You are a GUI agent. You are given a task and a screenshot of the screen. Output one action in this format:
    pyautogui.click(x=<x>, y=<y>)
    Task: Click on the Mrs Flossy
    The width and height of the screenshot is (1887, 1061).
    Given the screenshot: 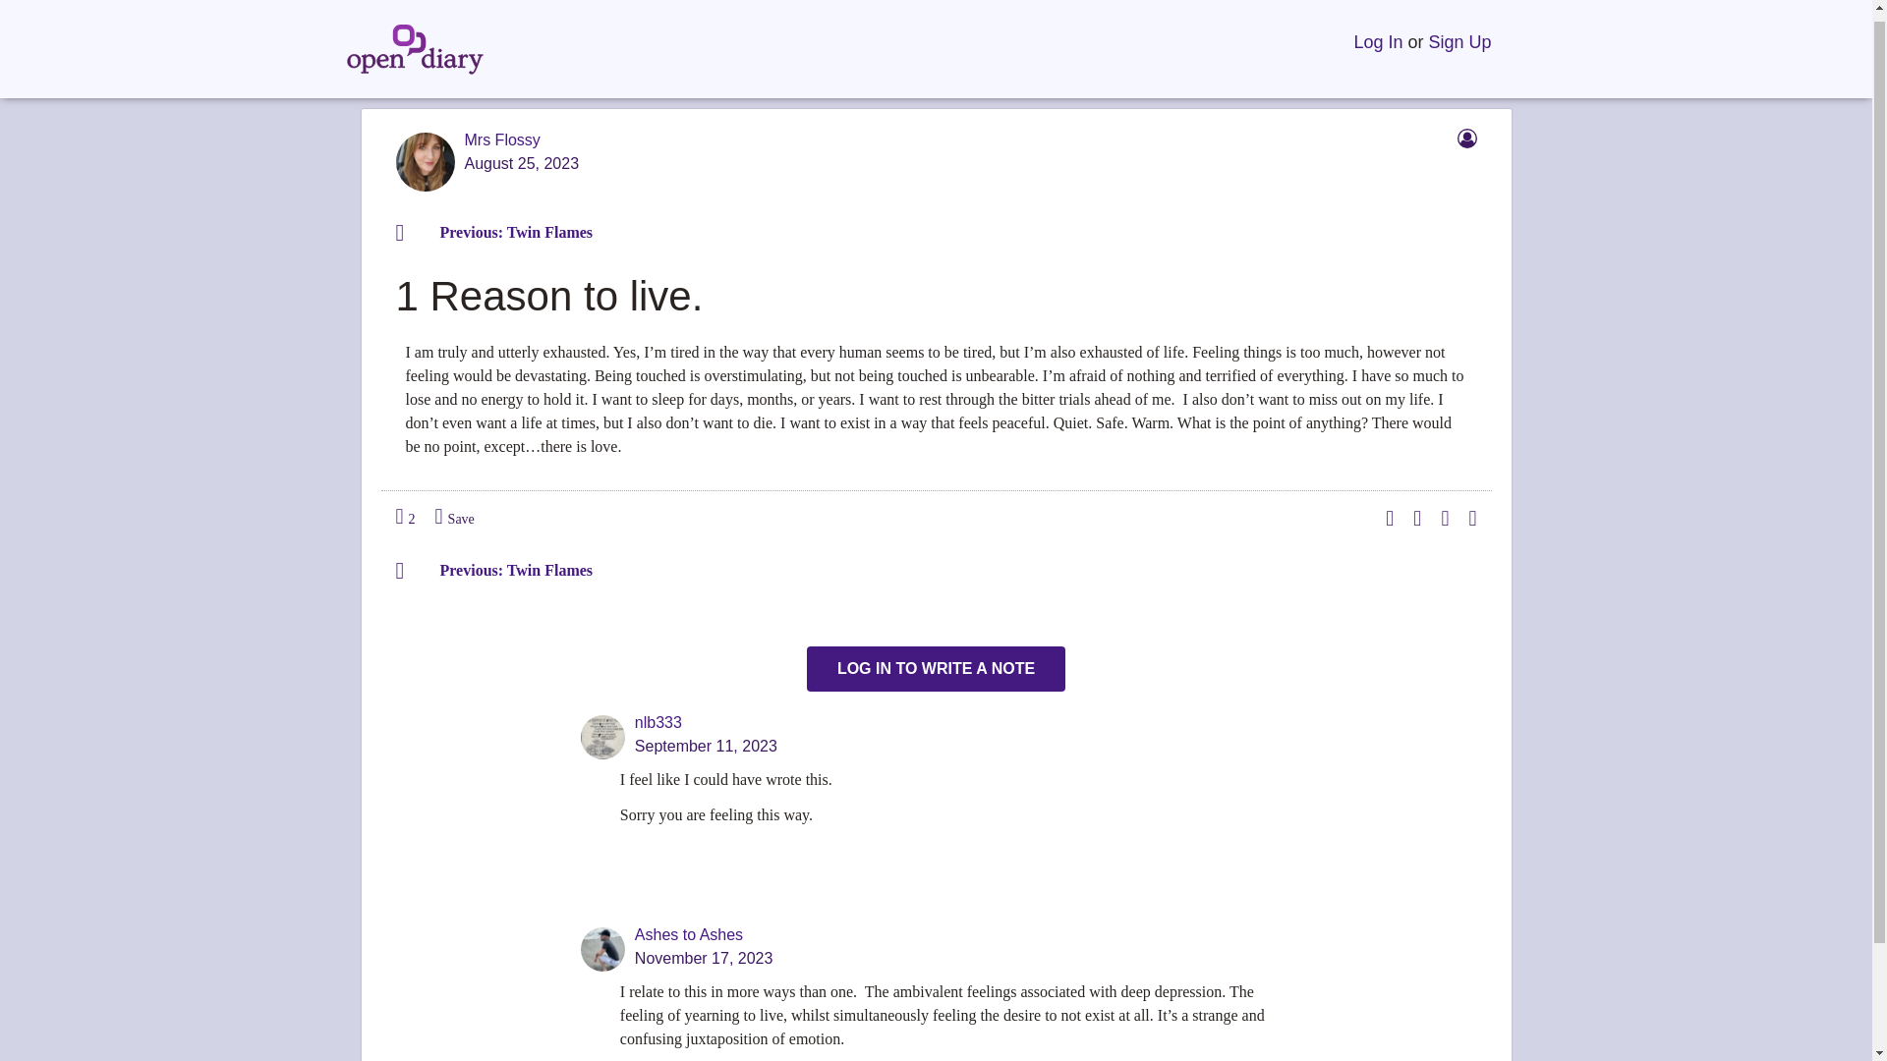 What is the action you would take?
    pyautogui.click(x=501, y=140)
    